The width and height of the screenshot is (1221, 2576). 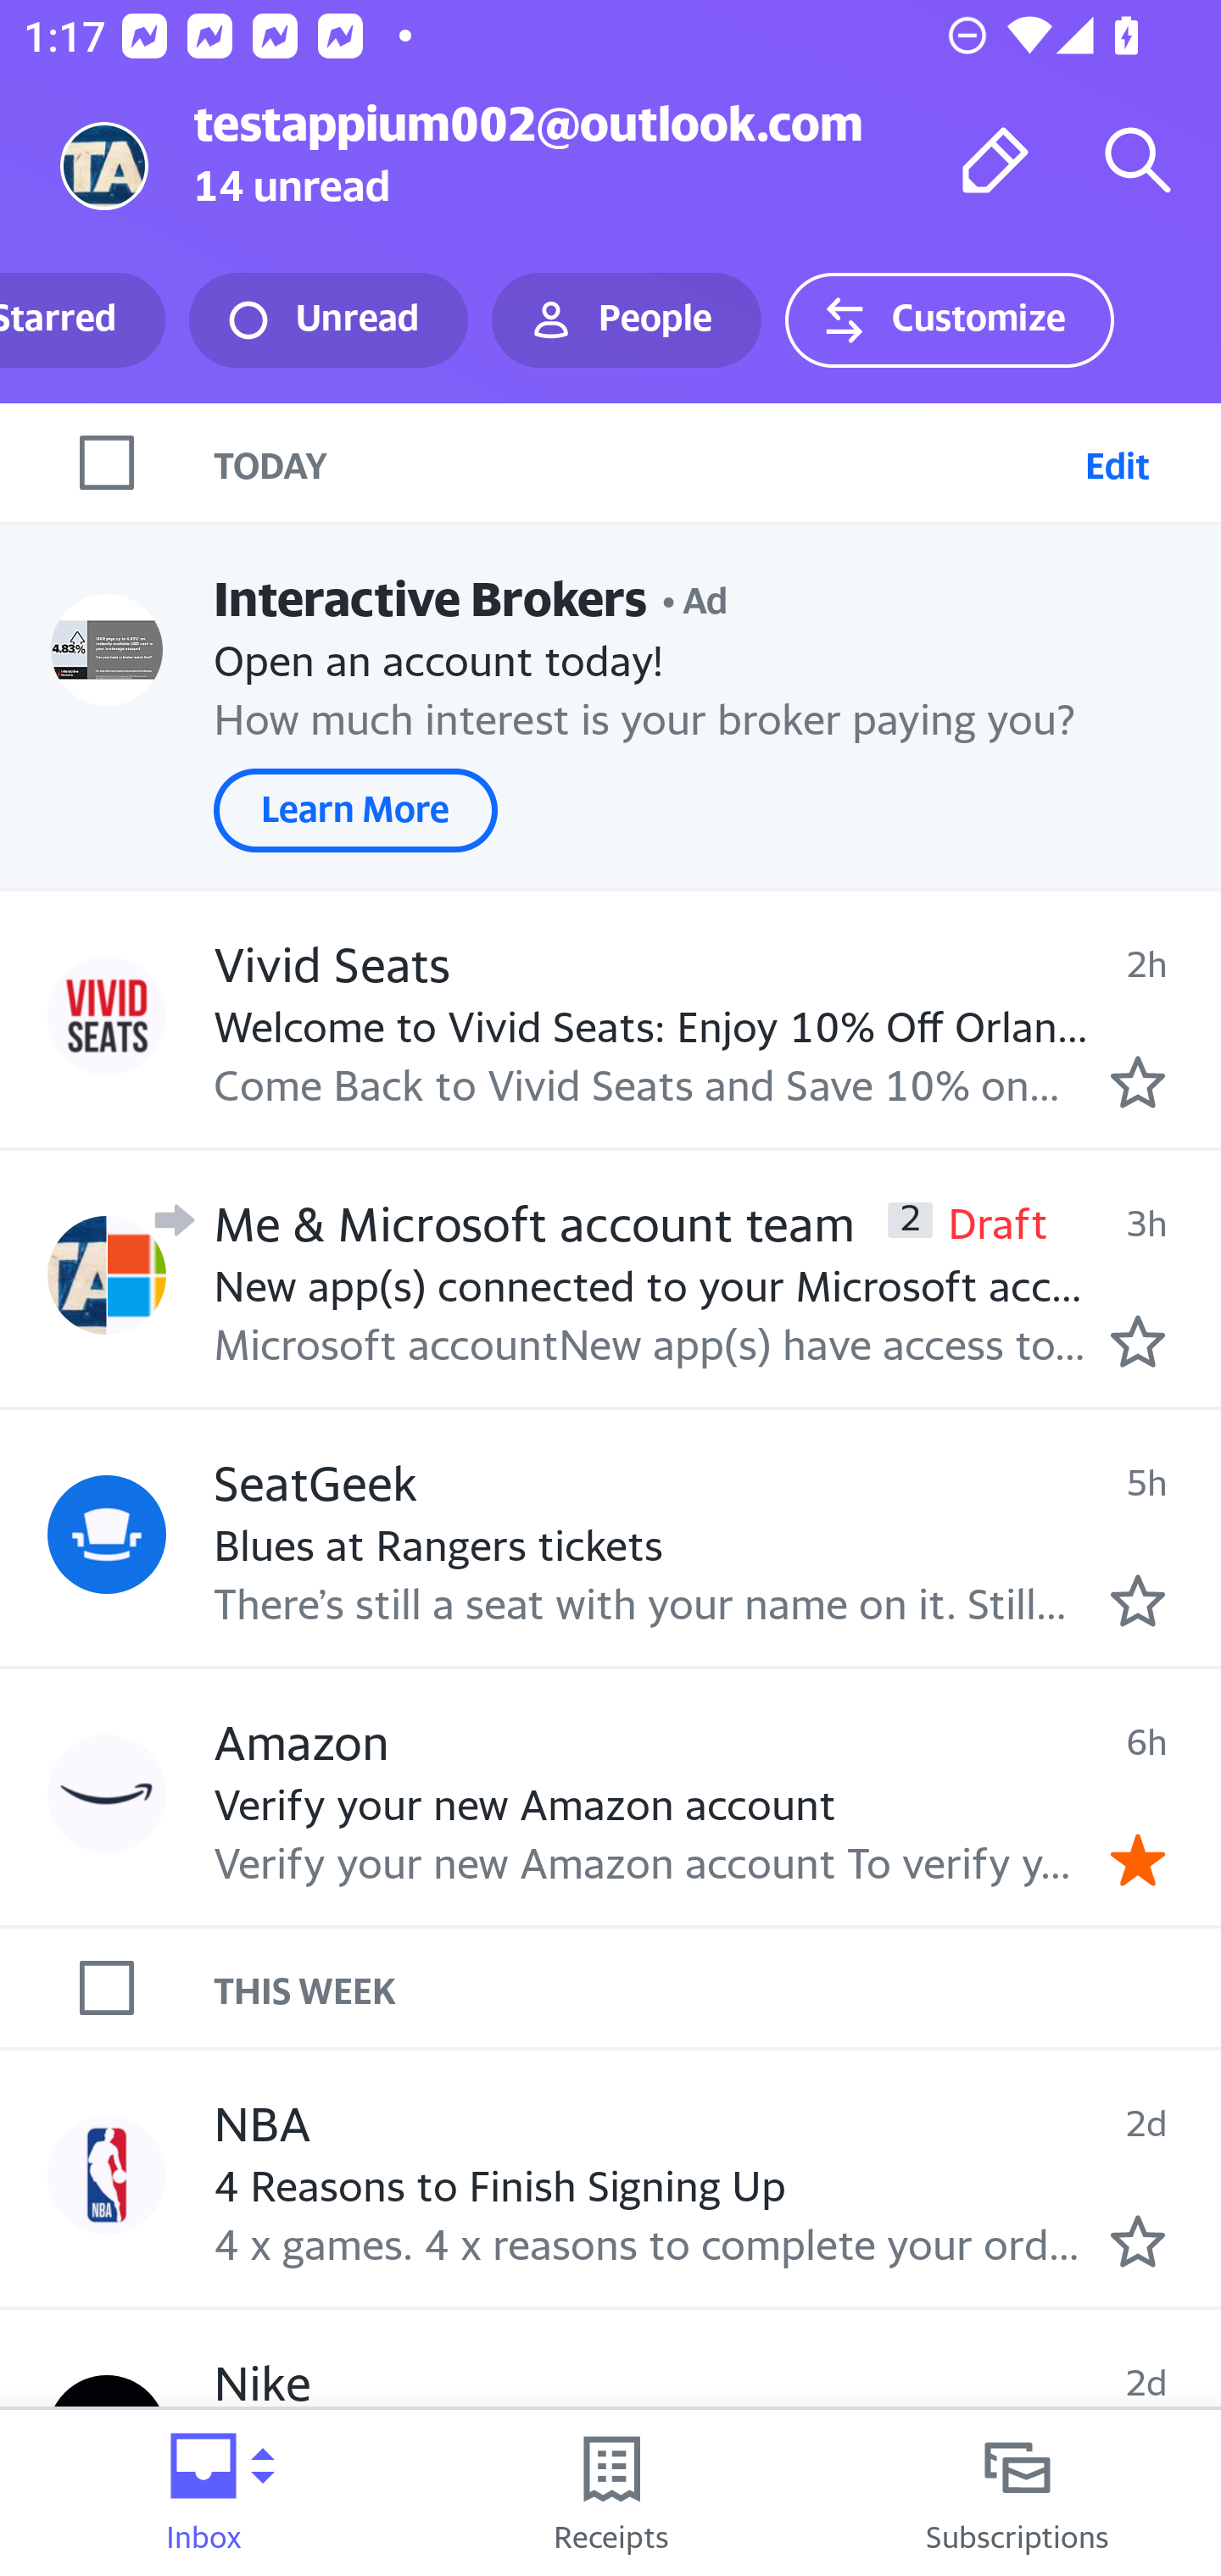 What do you see at coordinates (1117, 462) in the screenshot?
I see `Edit Select emails` at bounding box center [1117, 462].